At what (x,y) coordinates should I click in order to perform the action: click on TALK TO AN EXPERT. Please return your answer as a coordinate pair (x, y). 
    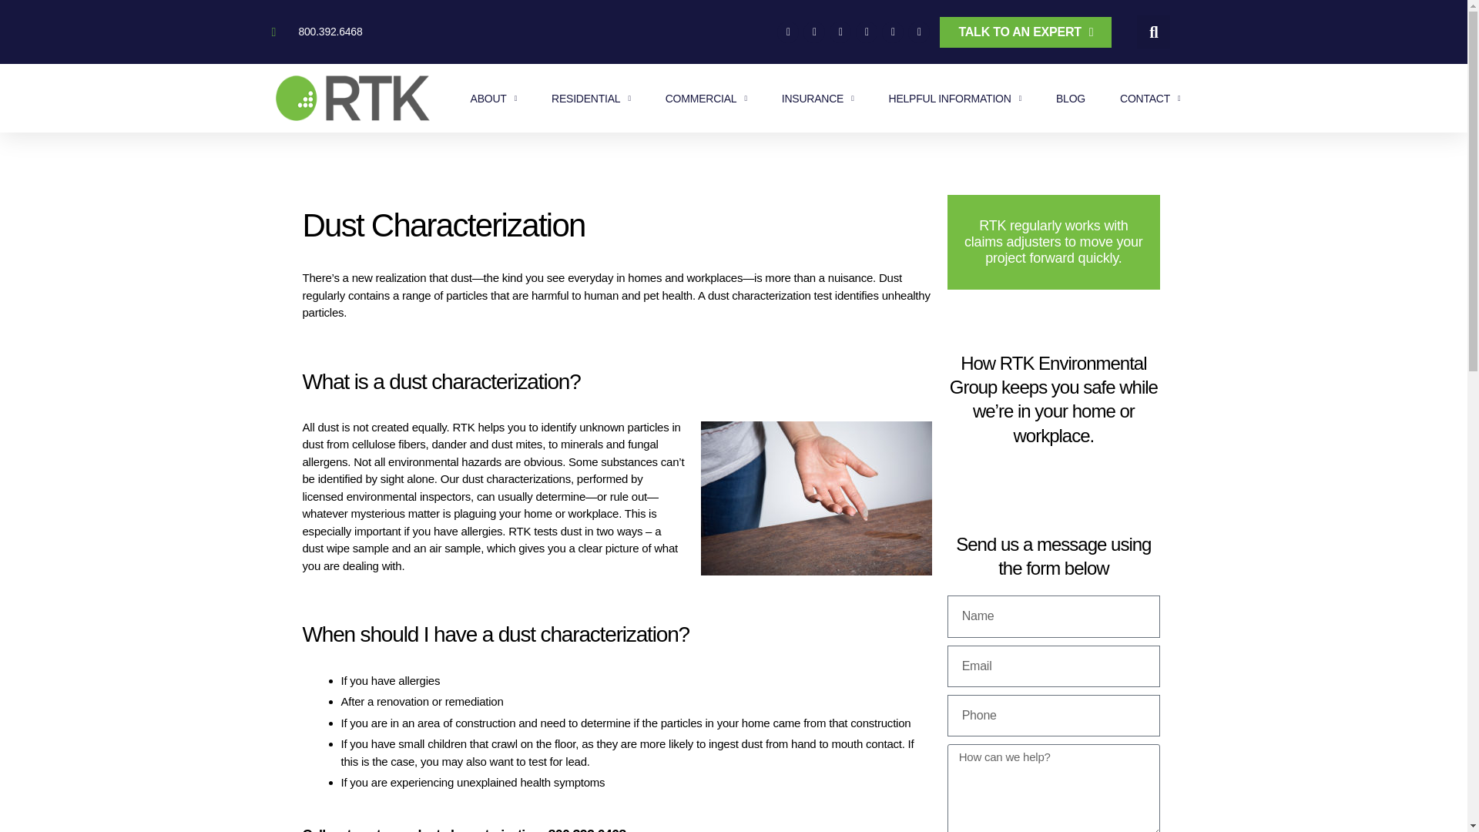
    Looking at the image, I should click on (1025, 32).